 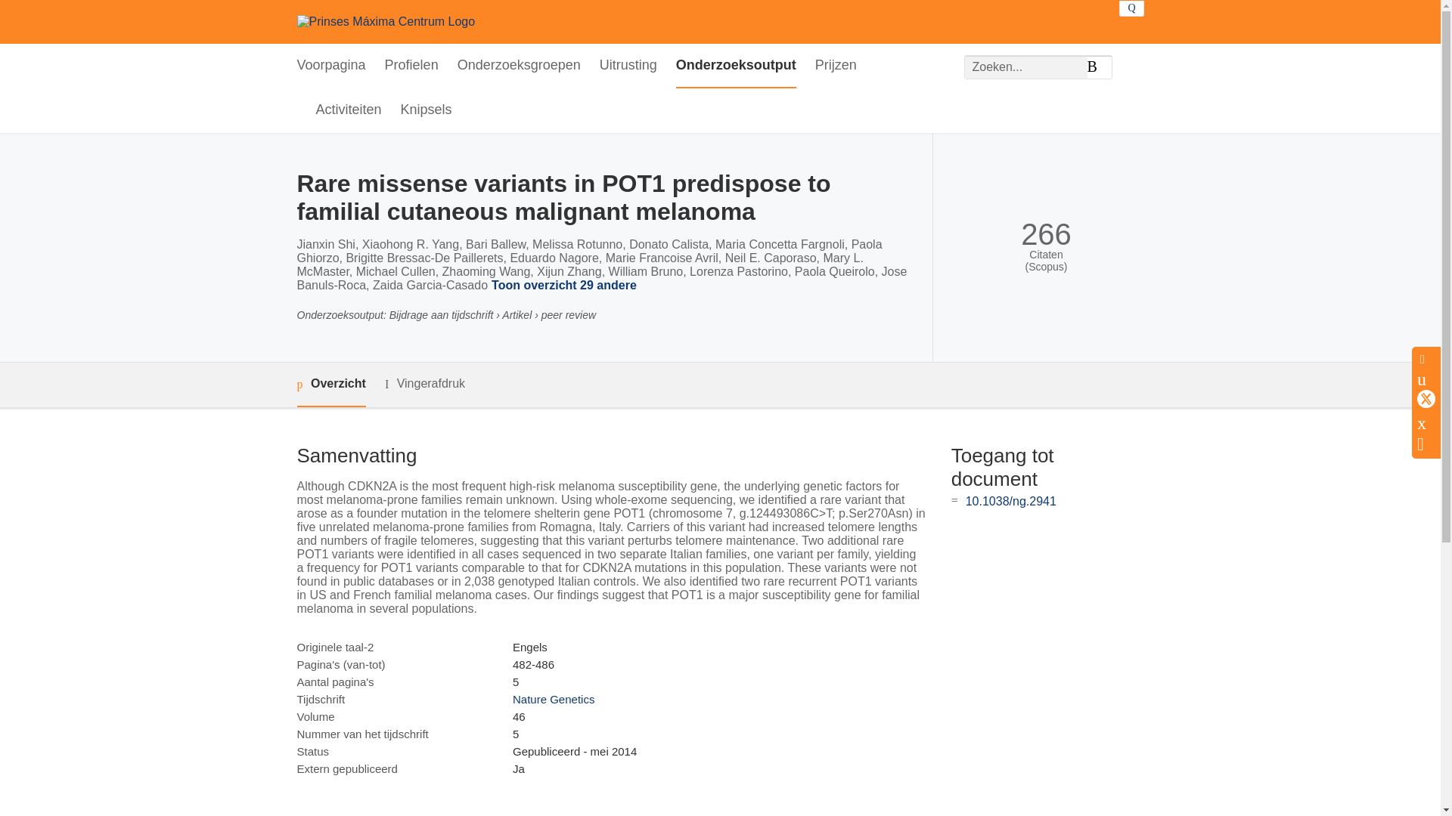 I want to click on Prijzen, so click(x=835, y=66).